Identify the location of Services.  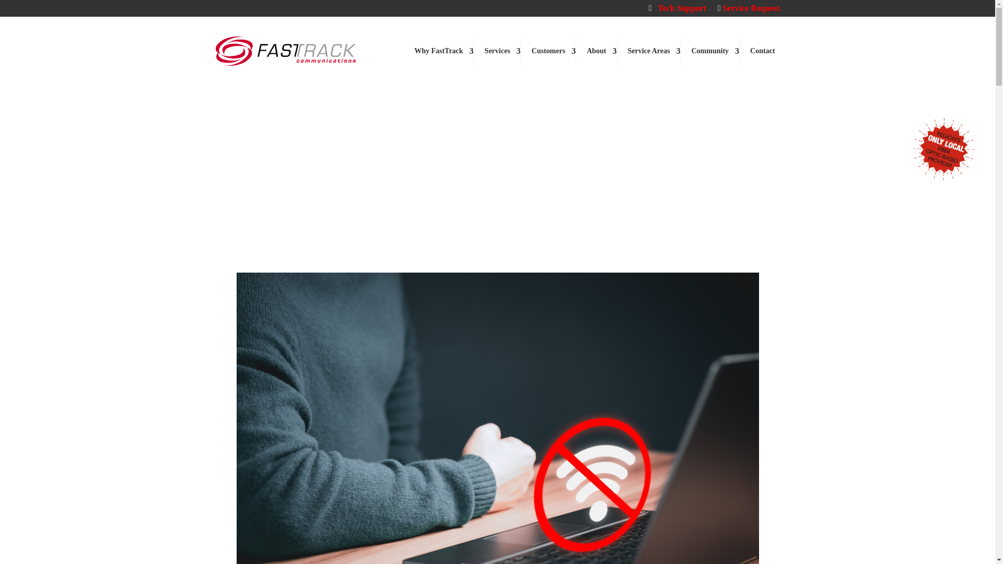
(498, 51).